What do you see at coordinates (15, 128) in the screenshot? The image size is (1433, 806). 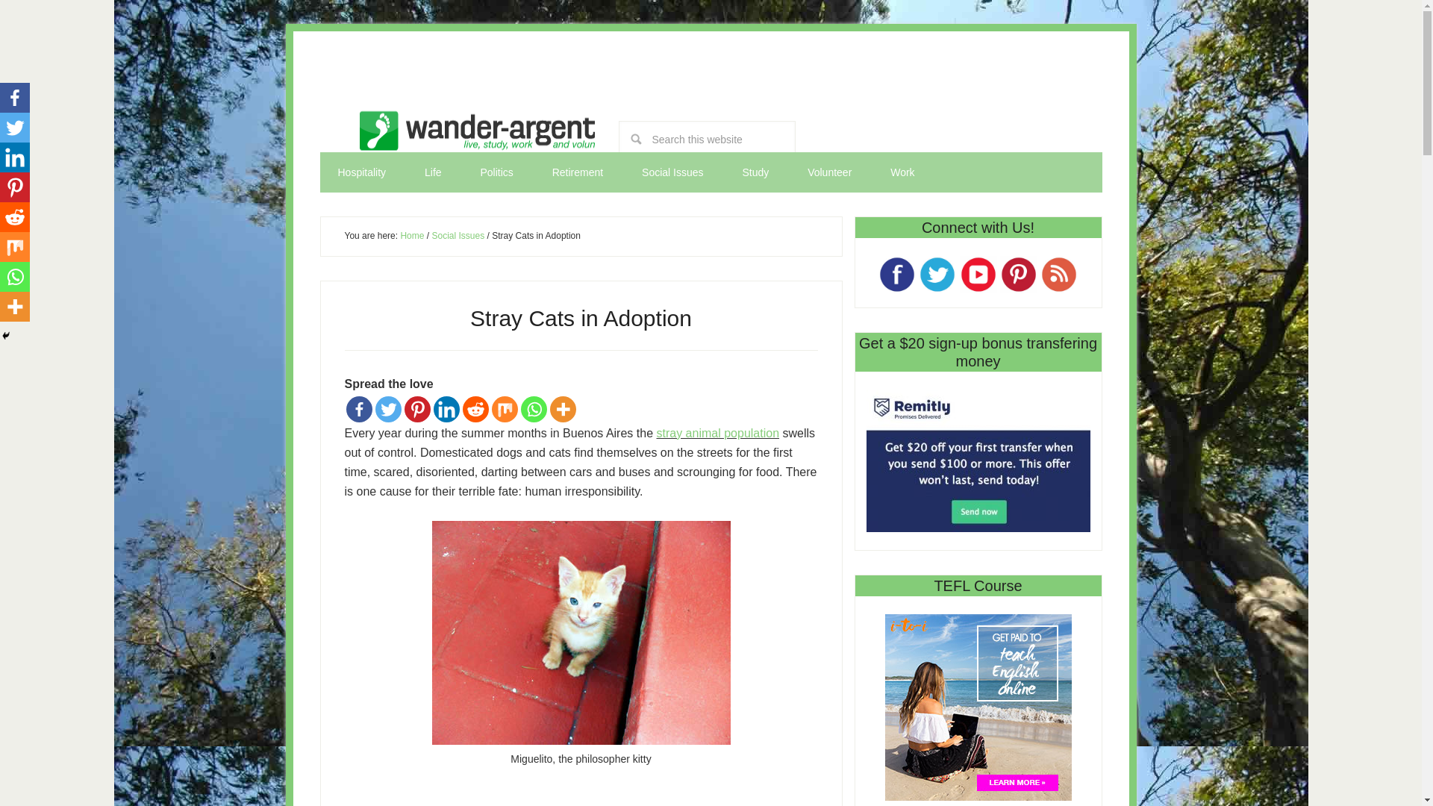 I see `Twitter` at bounding box center [15, 128].